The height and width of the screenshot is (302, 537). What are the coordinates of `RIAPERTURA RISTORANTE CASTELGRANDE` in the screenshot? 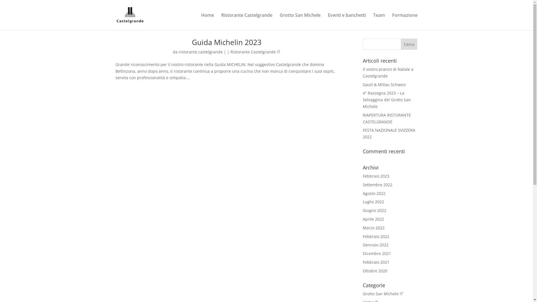 It's located at (387, 119).